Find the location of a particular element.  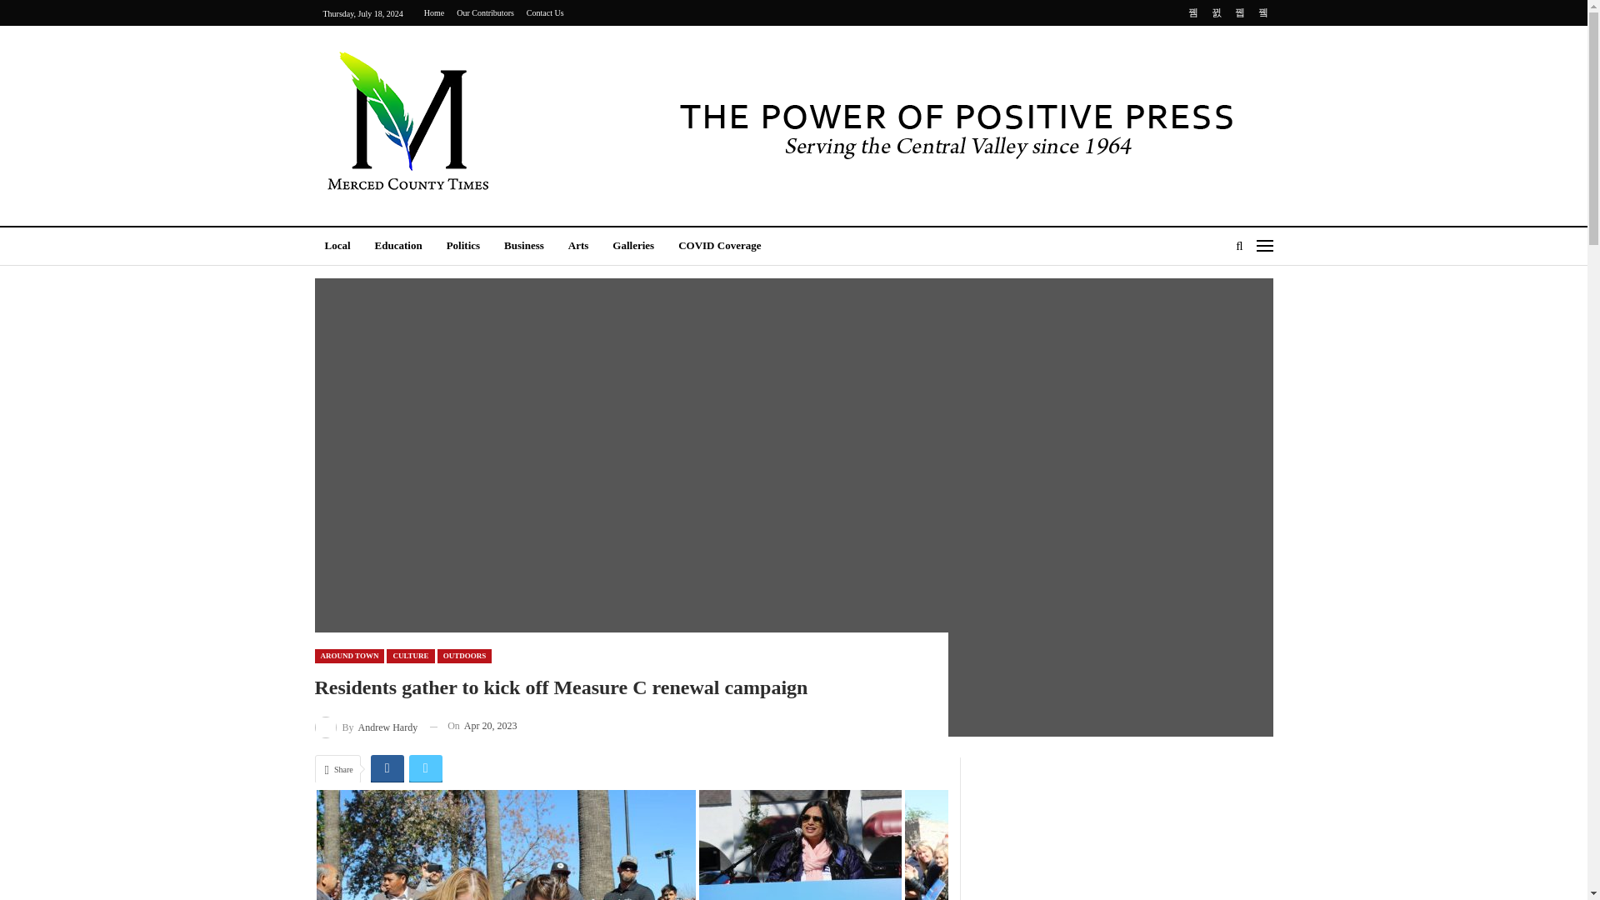

Education is located at coordinates (398, 247).